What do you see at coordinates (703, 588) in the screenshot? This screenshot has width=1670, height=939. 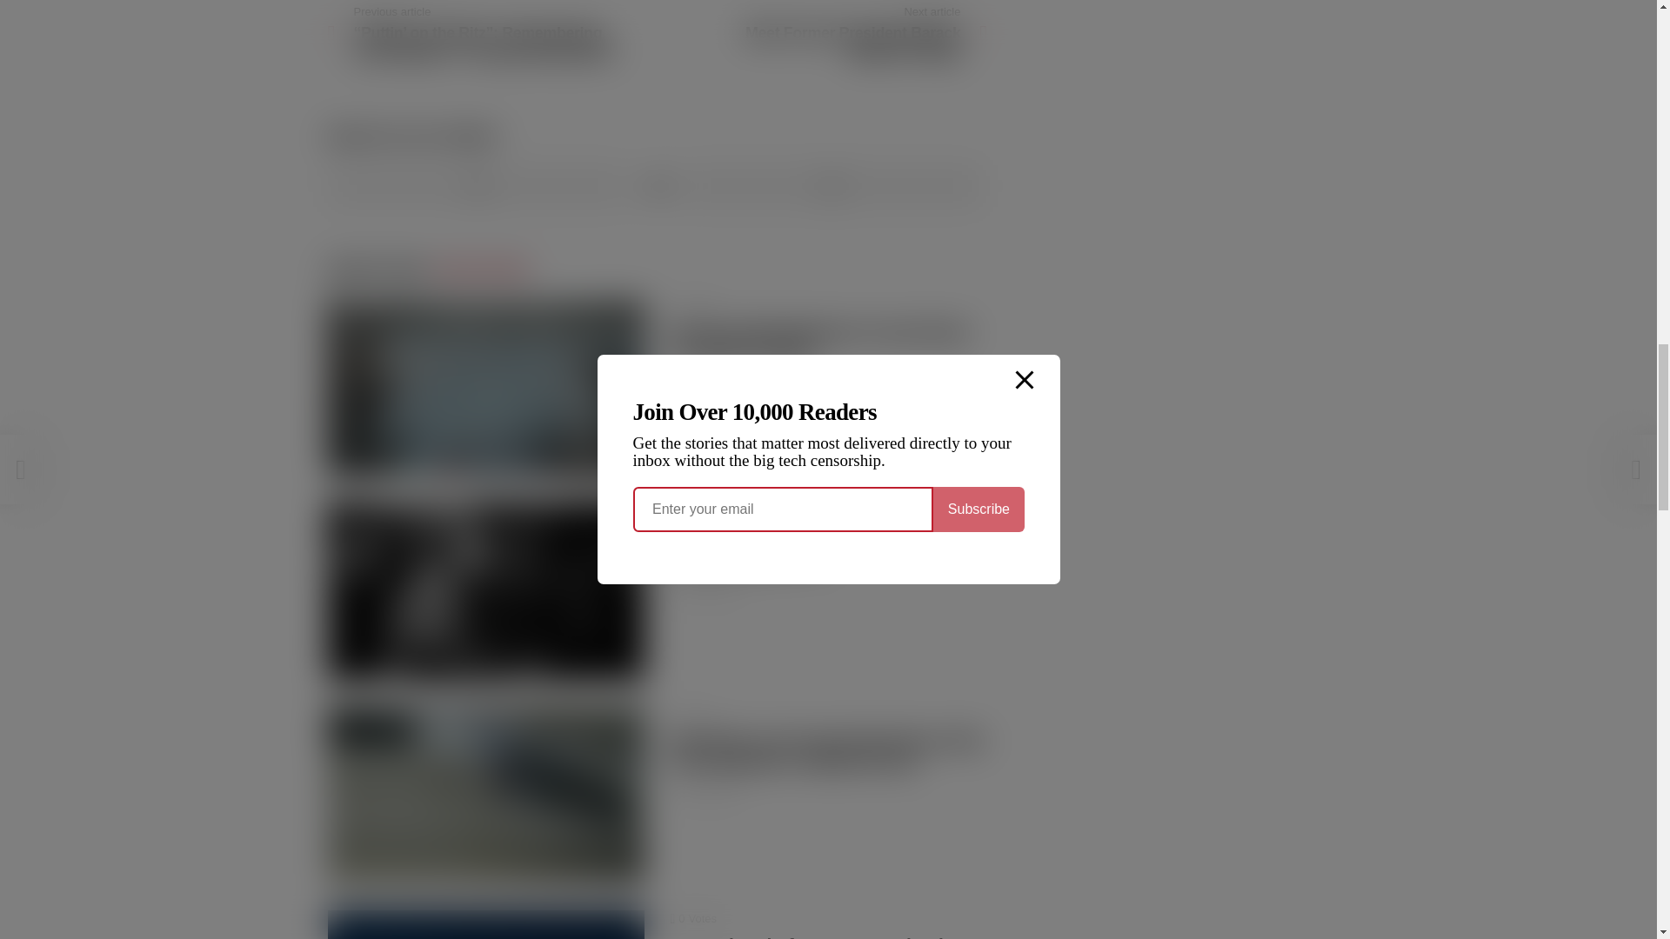 I see `March 12, 2024, 11:33 am` at bounding box center [703, 588].